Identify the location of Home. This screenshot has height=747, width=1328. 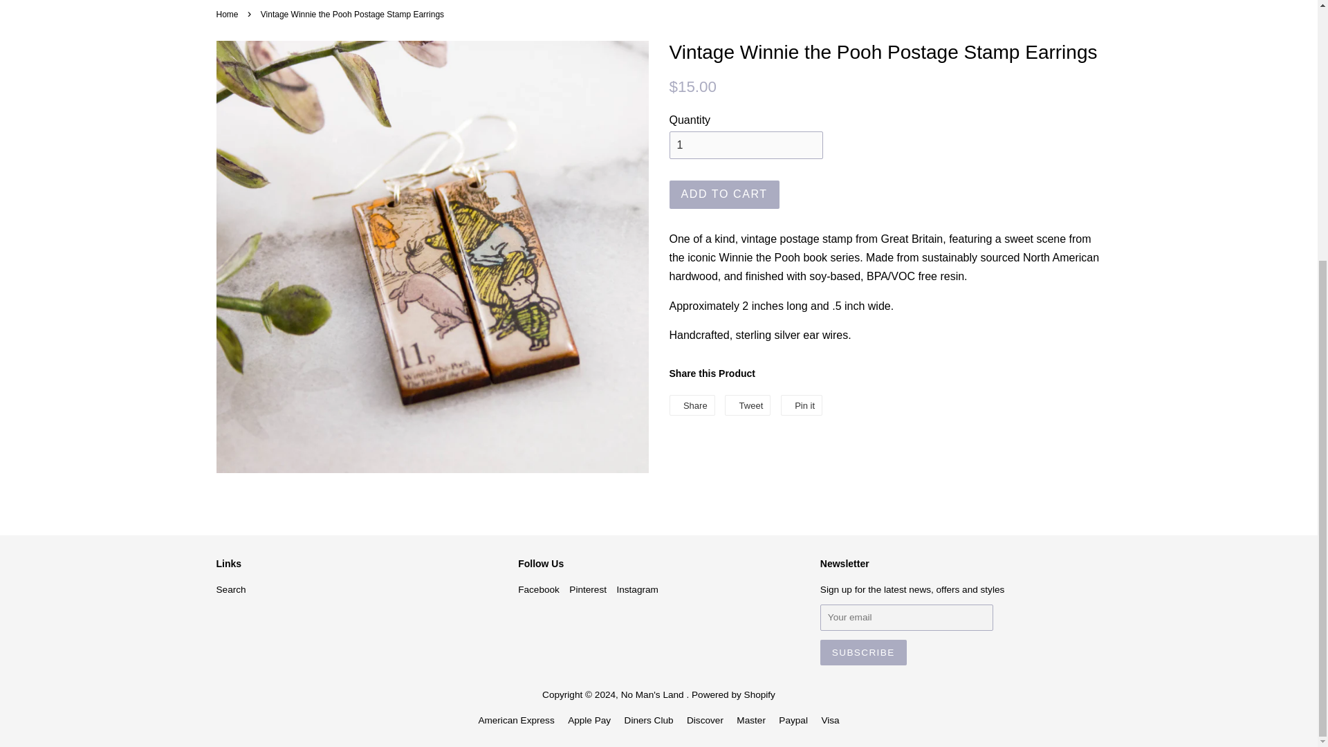
(724, 195).